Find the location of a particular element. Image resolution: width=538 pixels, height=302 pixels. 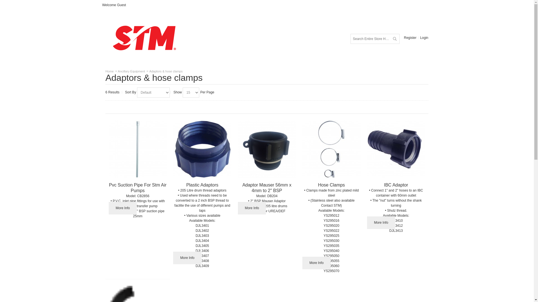

IBC Adaptor is located at coordinates (396, 185).